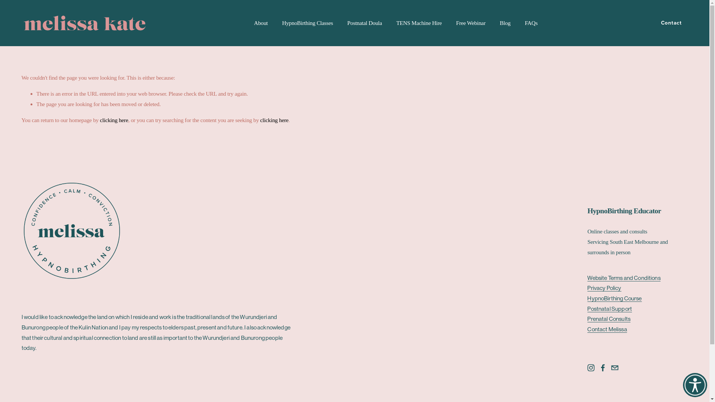 This screenshot has height=402, width=715. What do you see at coordinates (365, 23) in the screenshot?
I see `Postnatal Doula` at bounding box center [365, 23].